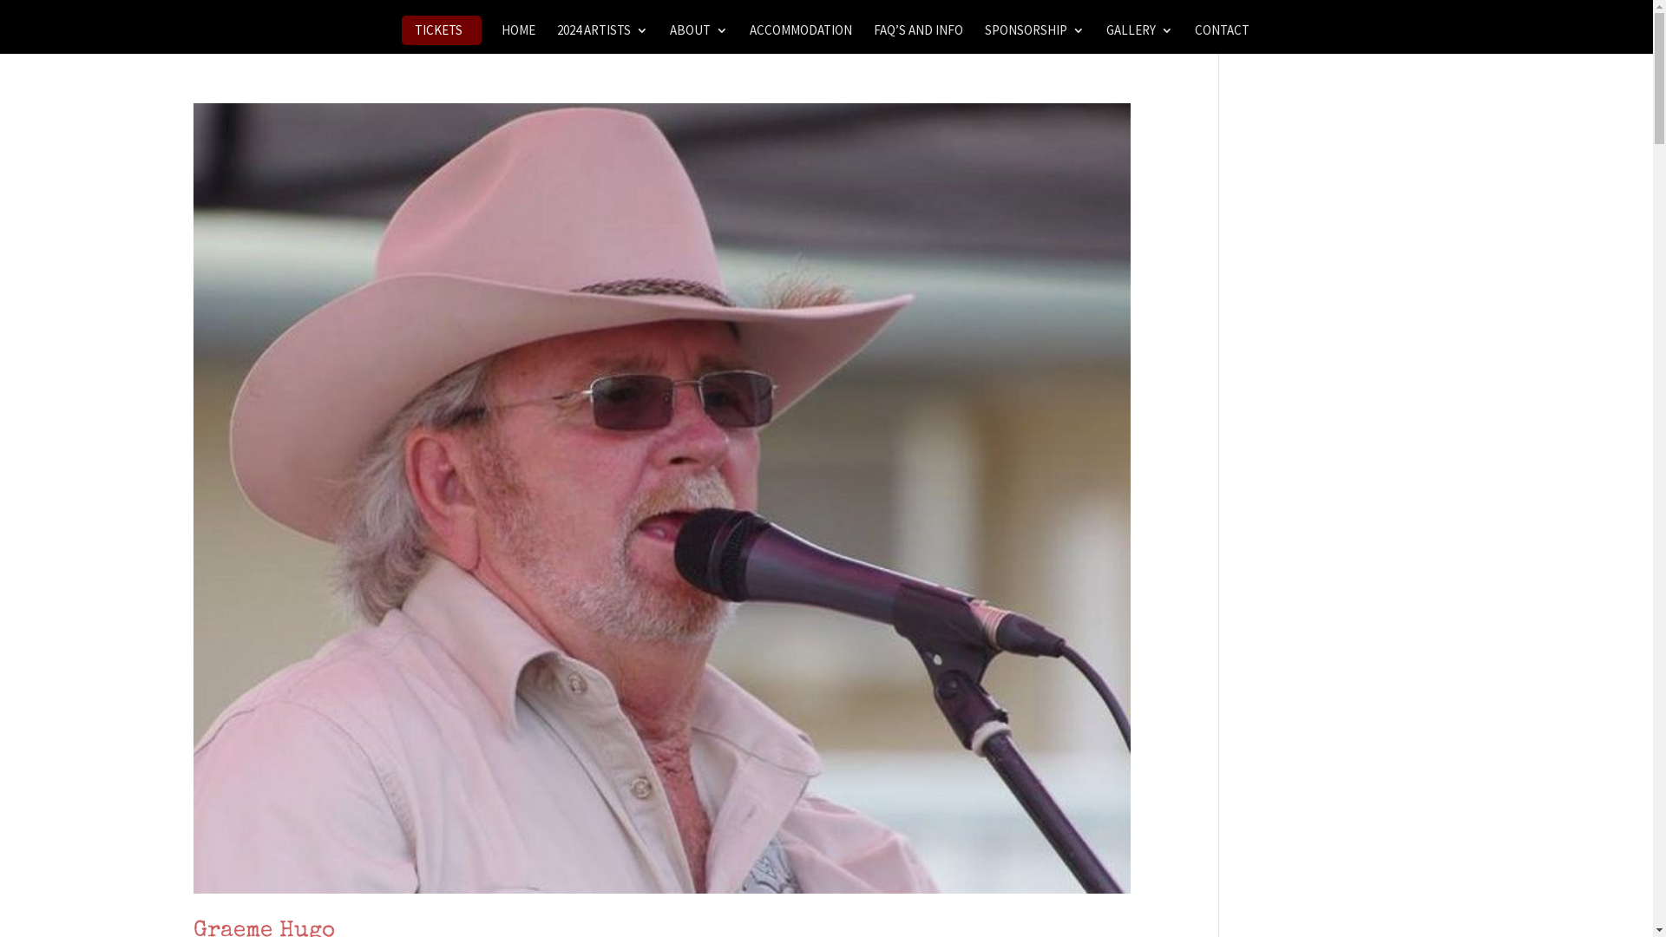  Describe the element at coordinates (519, 38) in the screenshot. I see `HOME` at that location.